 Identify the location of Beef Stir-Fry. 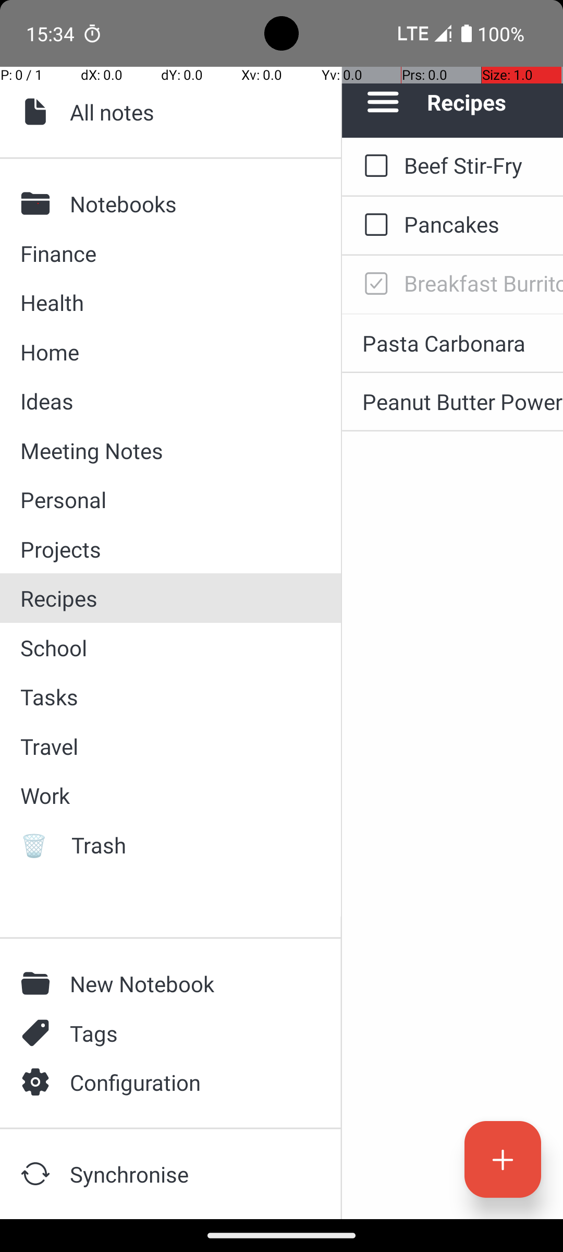
(484, 165).